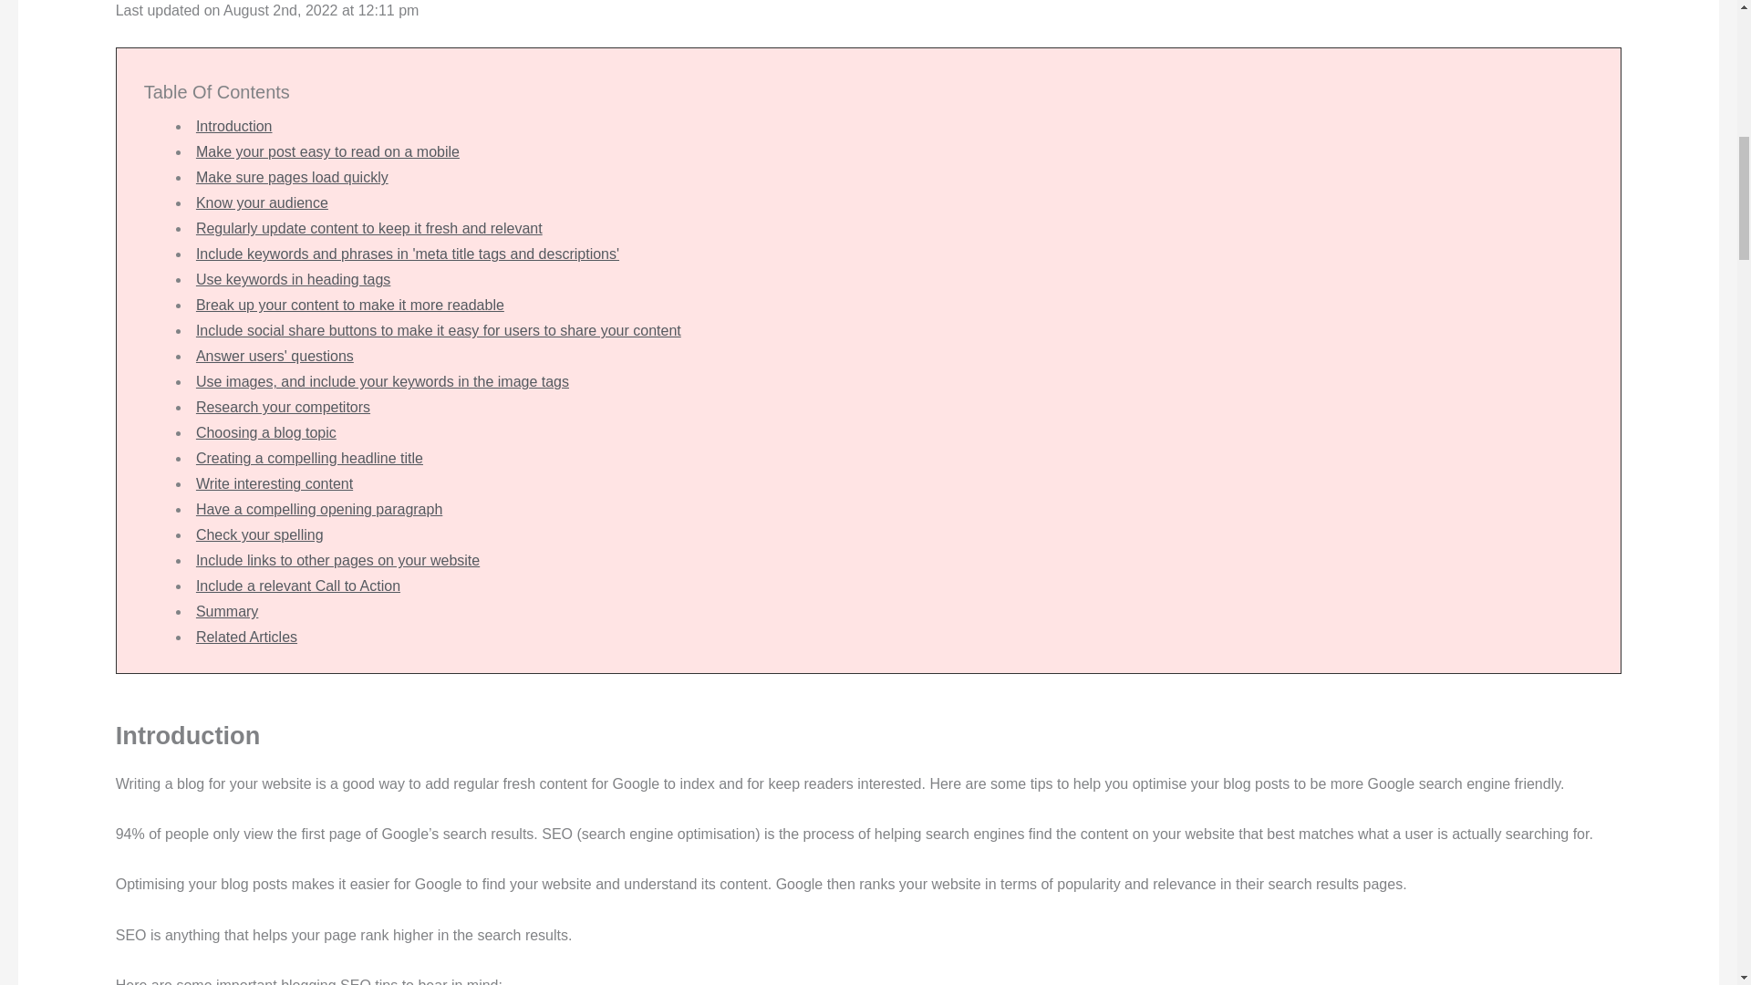 Image resolution: width=1751 pixels, height=985 pixels. Describe the element at coordinates (266, 432) in the screenshot. I see `Choosing a blog topic` at that location.